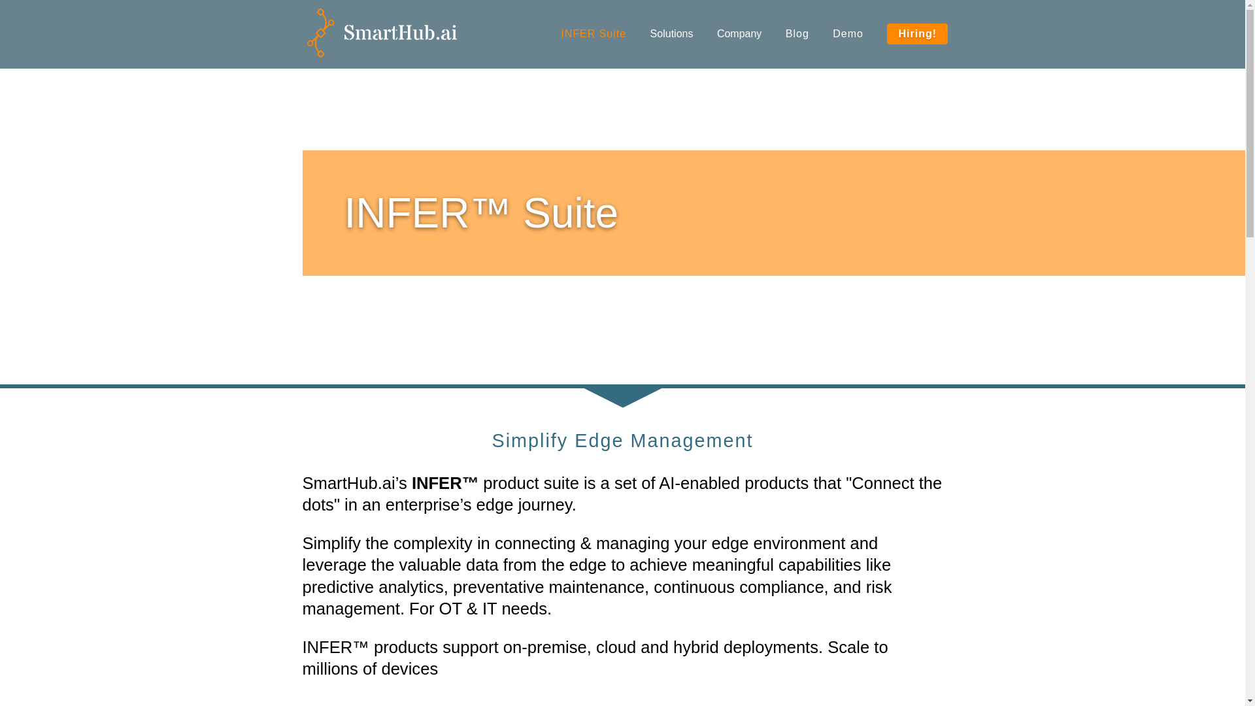 The height and width of the screenshot is (706, 1255). What do you see at coordinates (917, 34) in the screenshot?
I see `Hiring!` at bounding box center [917, 34].